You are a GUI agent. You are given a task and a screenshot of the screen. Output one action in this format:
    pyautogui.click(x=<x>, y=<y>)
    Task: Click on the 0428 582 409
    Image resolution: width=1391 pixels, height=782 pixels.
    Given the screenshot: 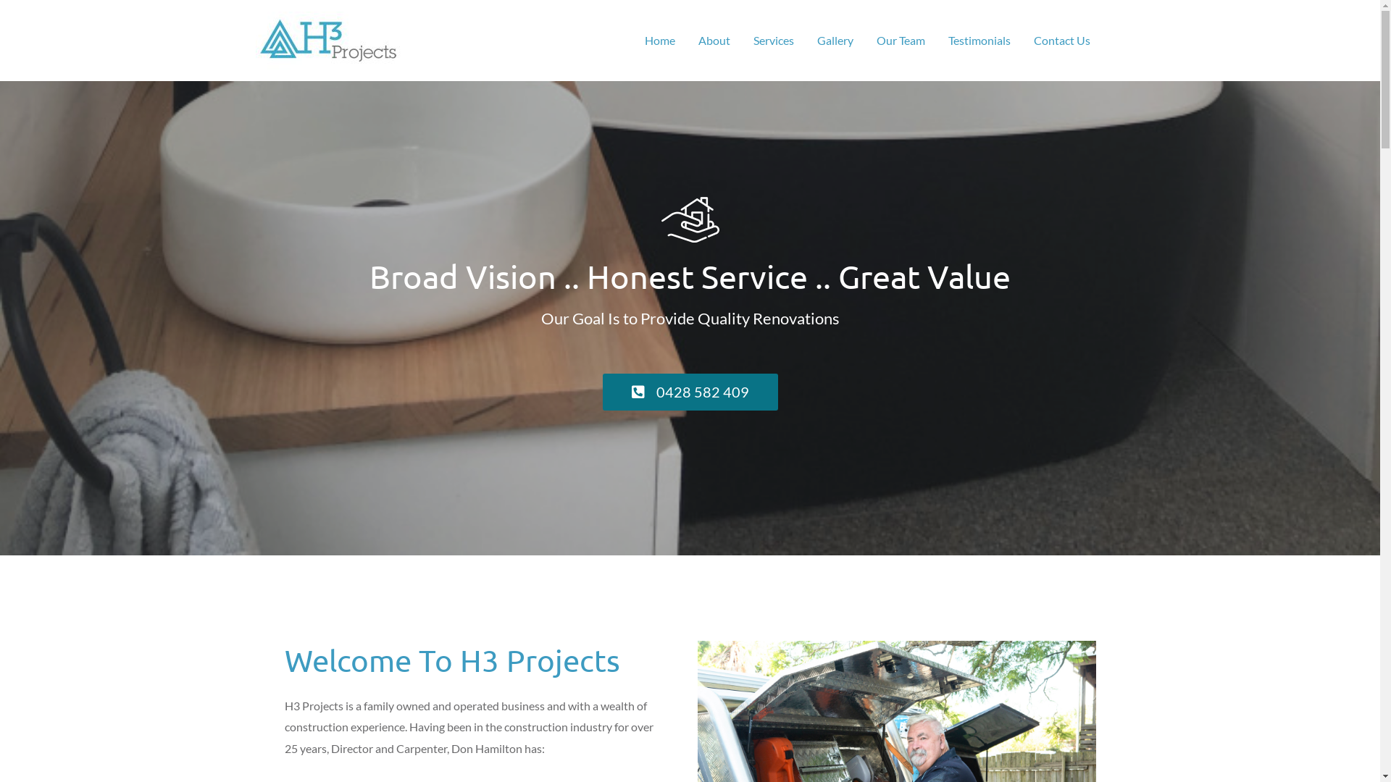 What is the action you would take?
    pyautogui.click(x=690, y=392)
    